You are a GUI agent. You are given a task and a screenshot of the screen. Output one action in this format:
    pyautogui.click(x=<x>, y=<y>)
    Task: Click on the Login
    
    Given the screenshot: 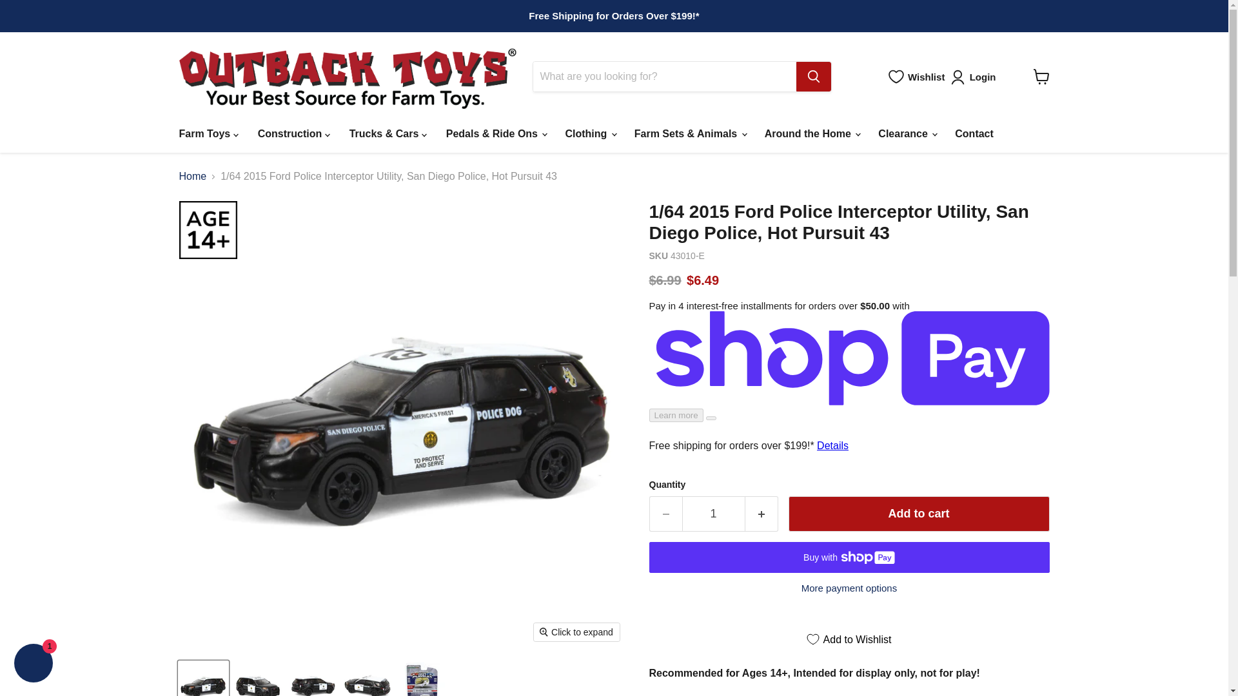 What is the action you would take?
    pyautogui.click(x=975, y=77)
    